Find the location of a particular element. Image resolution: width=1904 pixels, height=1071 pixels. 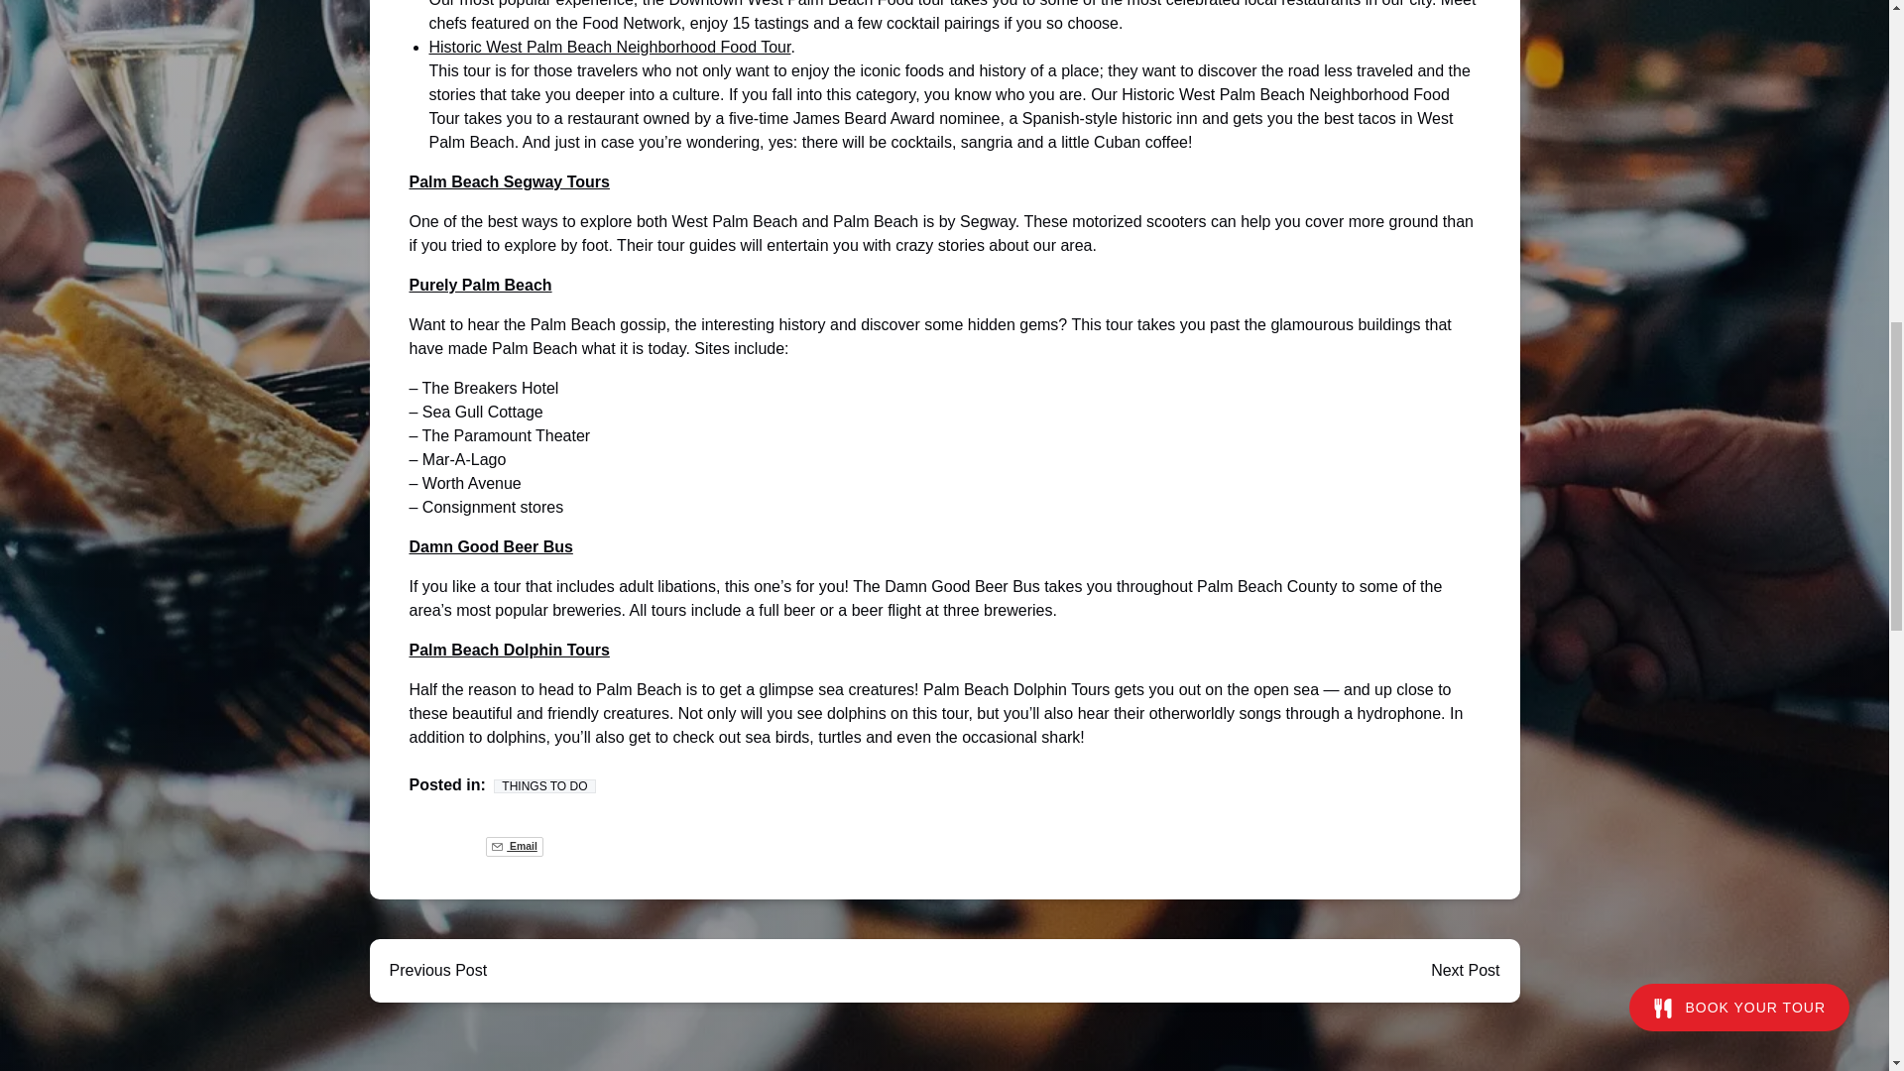

Purely Palm Beach is located at coordinates (480, 284).